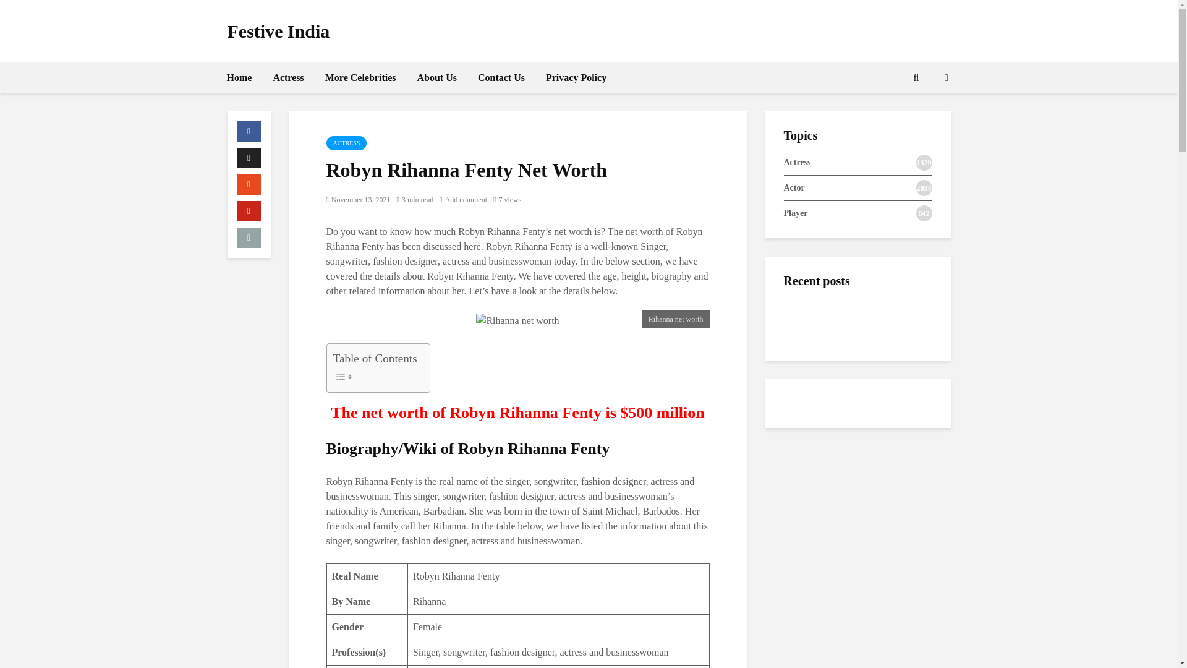  Describe the element at coordinates (437, 78) in the screenshot. I see `About Us` at that location.